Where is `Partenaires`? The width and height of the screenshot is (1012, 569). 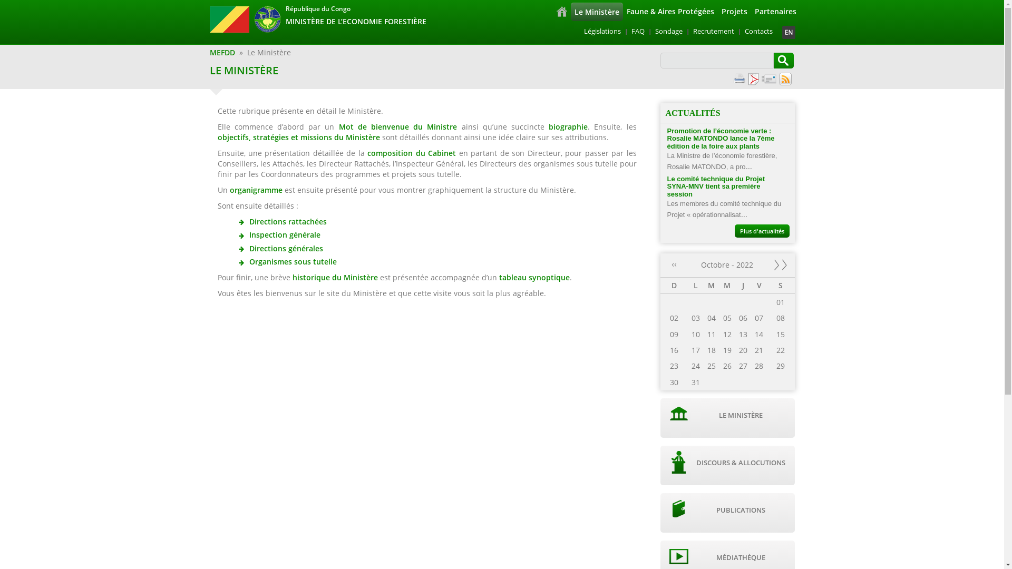
Partenaires is located at coordinates (775, 12).